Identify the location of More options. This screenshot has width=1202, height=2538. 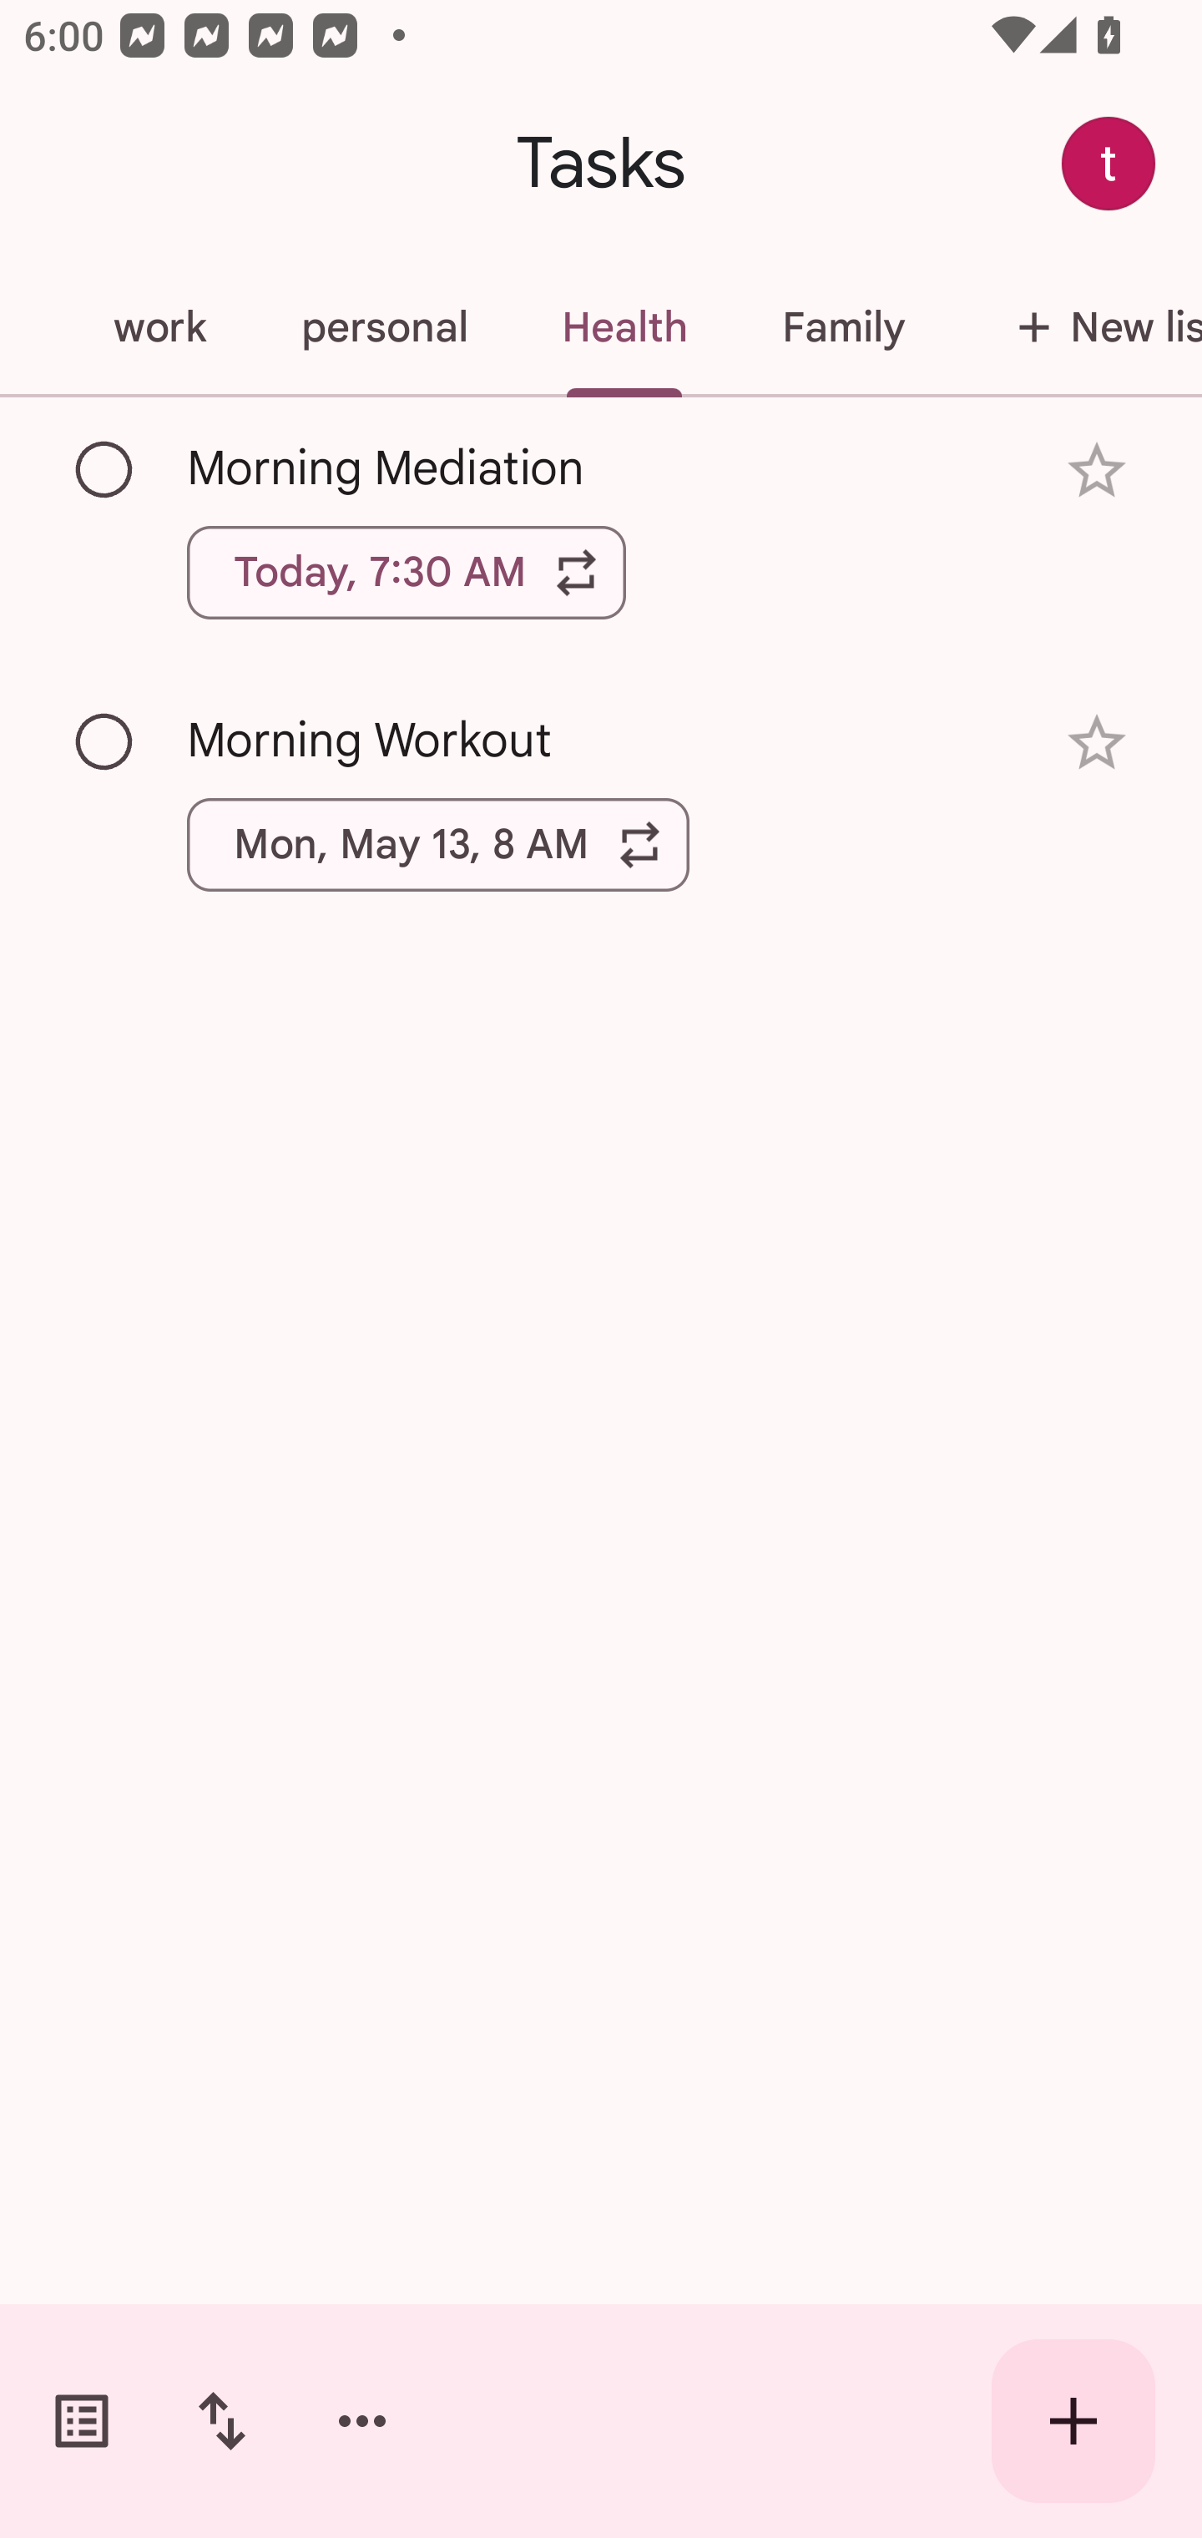
(362, 2421).